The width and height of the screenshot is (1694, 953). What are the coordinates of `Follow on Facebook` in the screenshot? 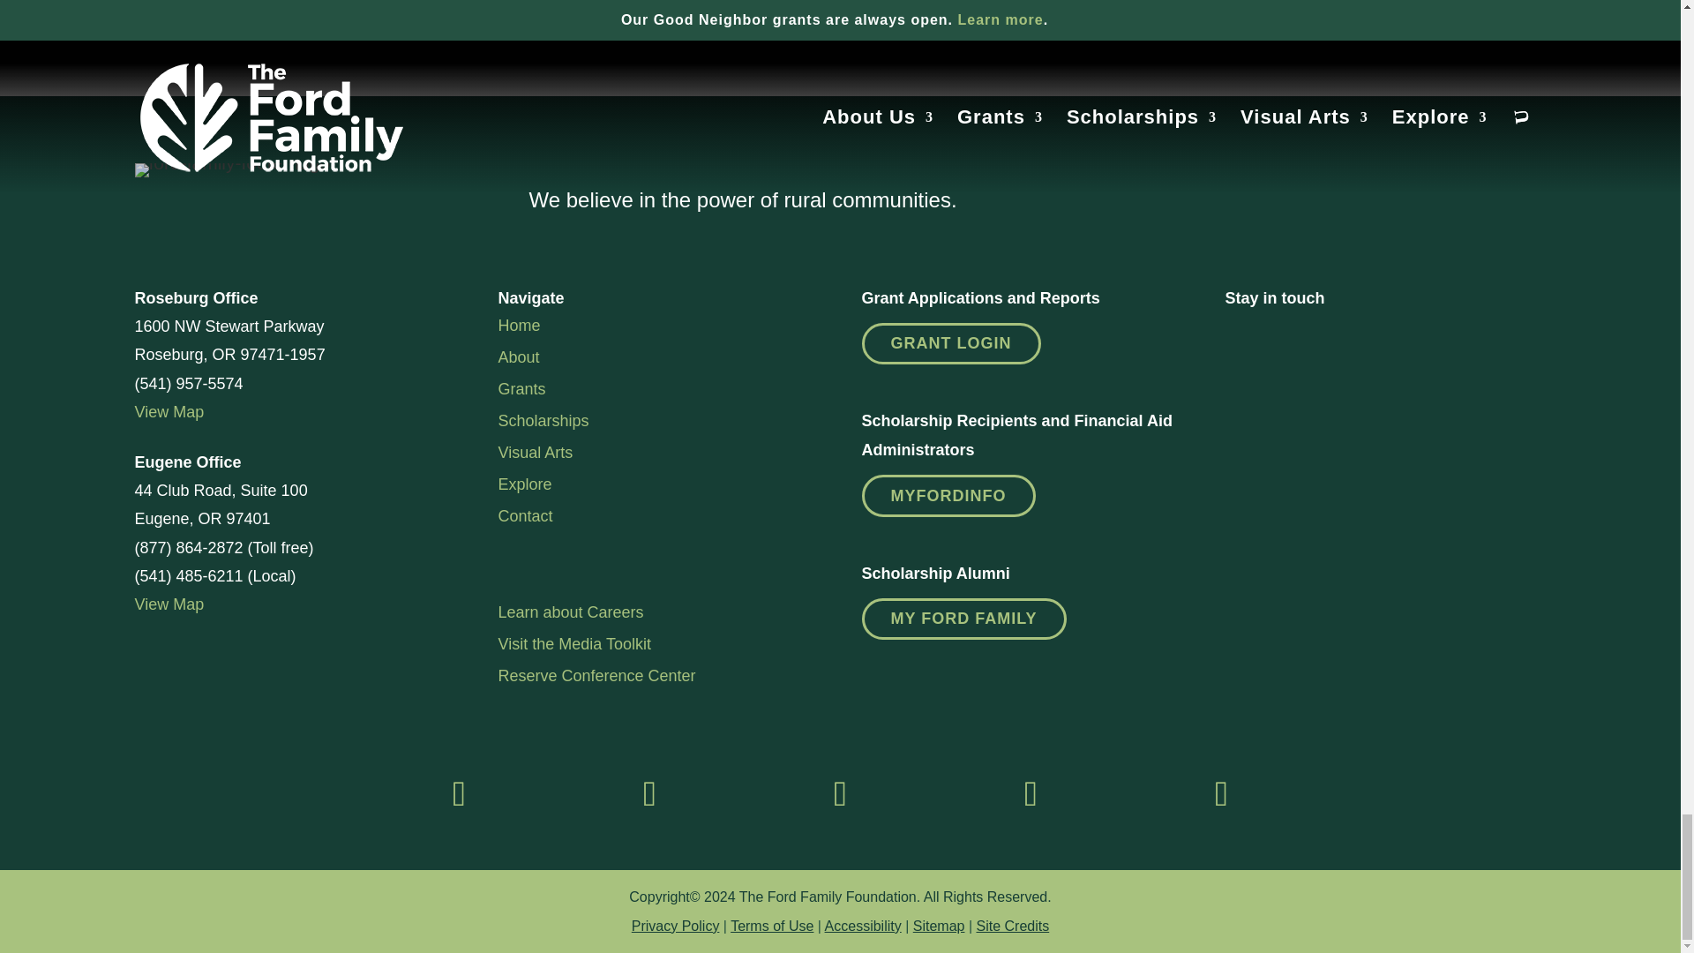 It's located at (459, 793).